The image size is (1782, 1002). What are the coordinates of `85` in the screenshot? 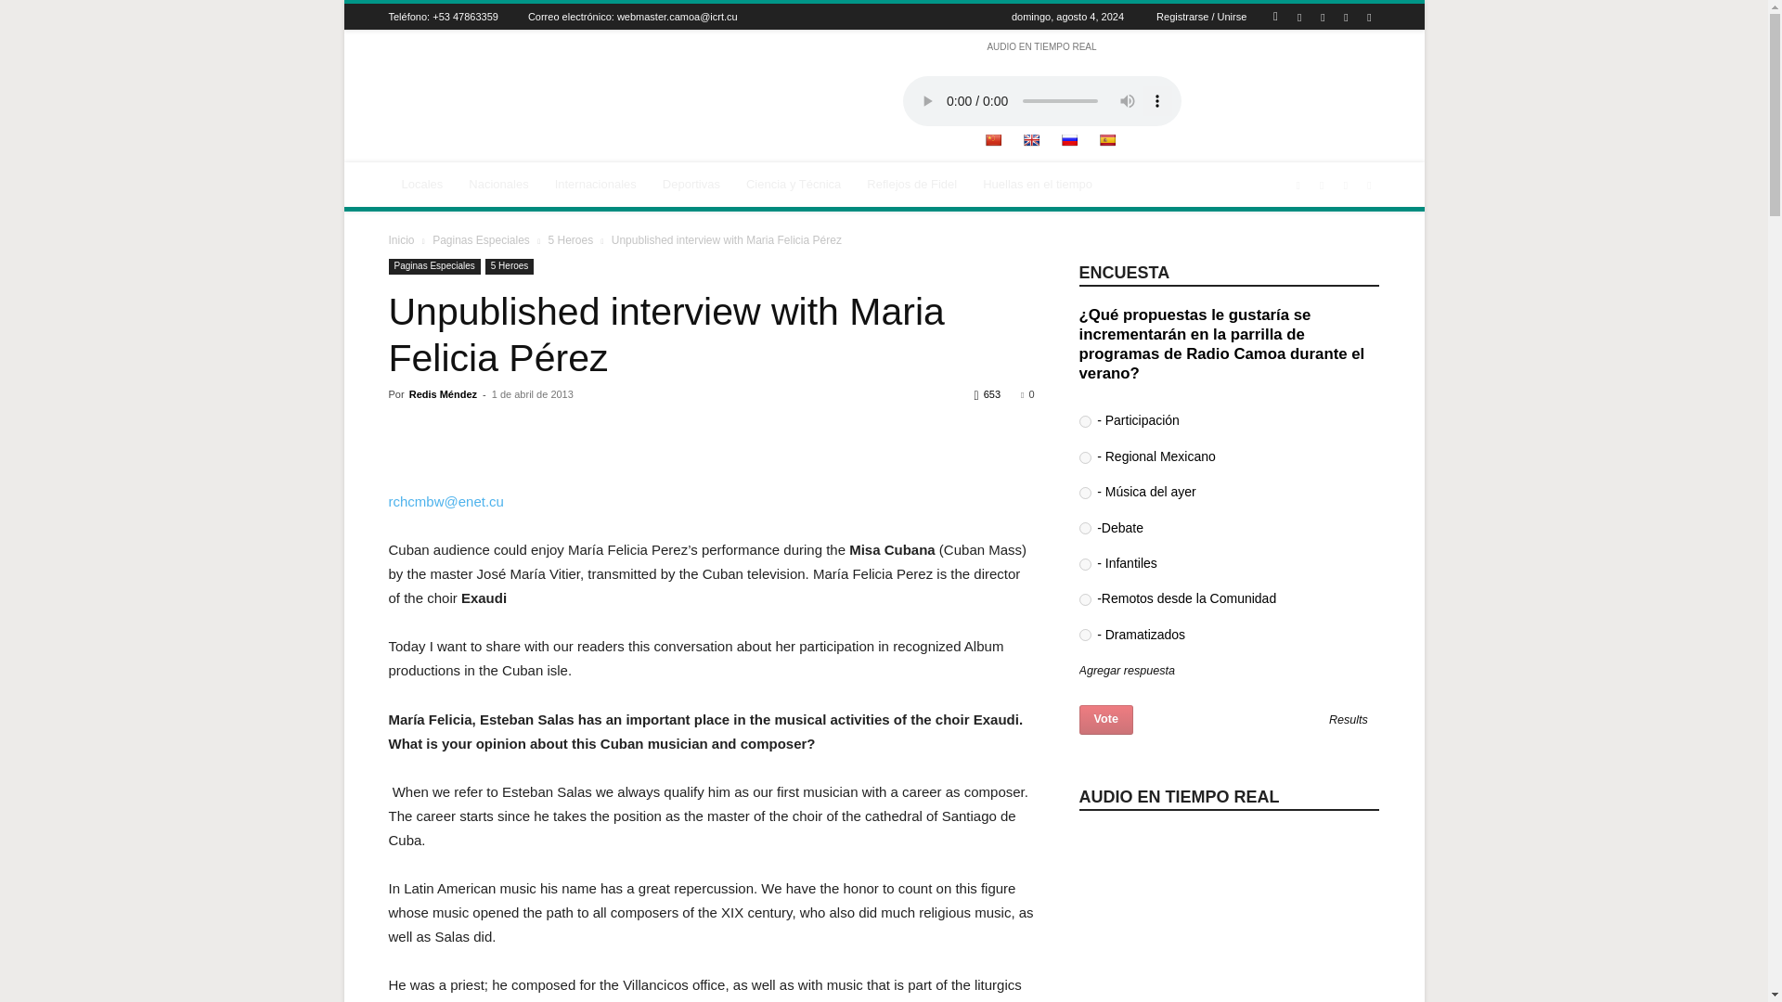 It's located at (1084, 421).